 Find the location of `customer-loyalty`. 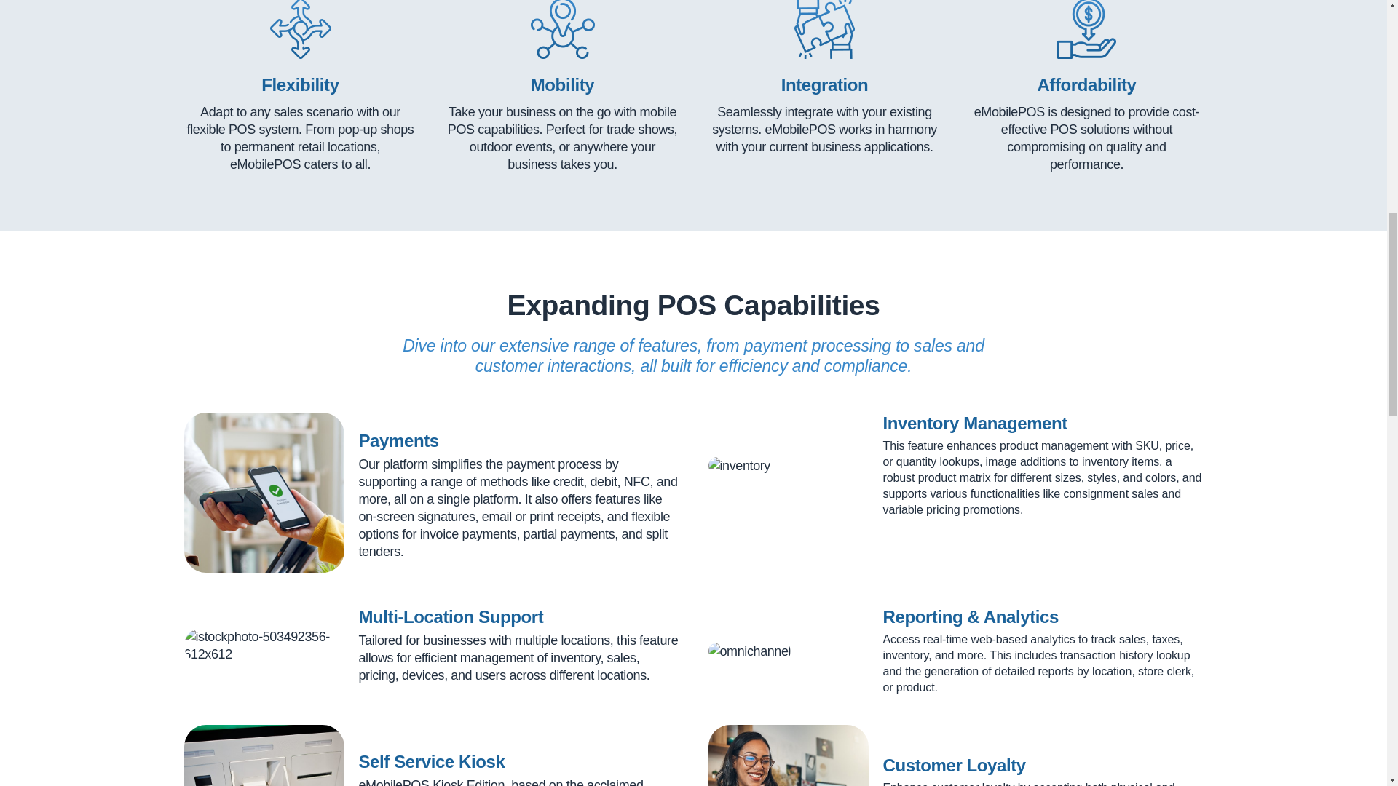

customer-loyalty is located at coordinates (788, 755).